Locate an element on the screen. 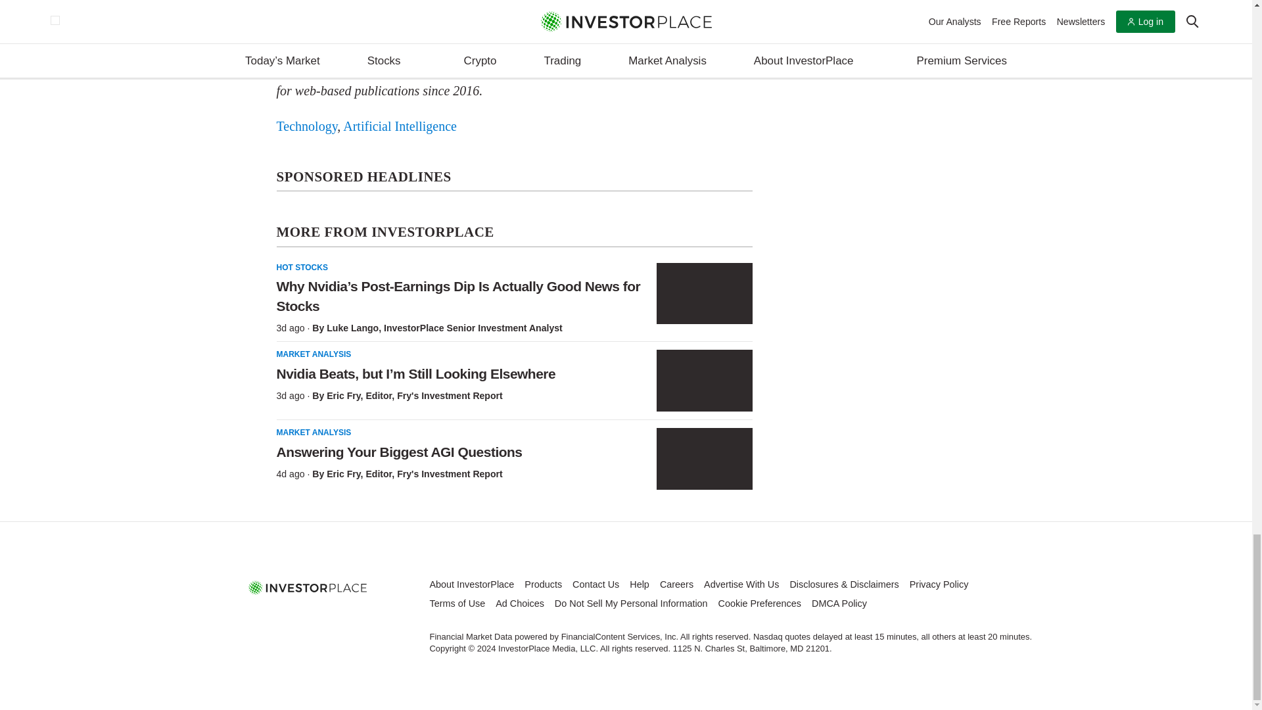 This screenshot has height=710, width=1262. Visit our Twitter page is located at coordinates (308, 617).